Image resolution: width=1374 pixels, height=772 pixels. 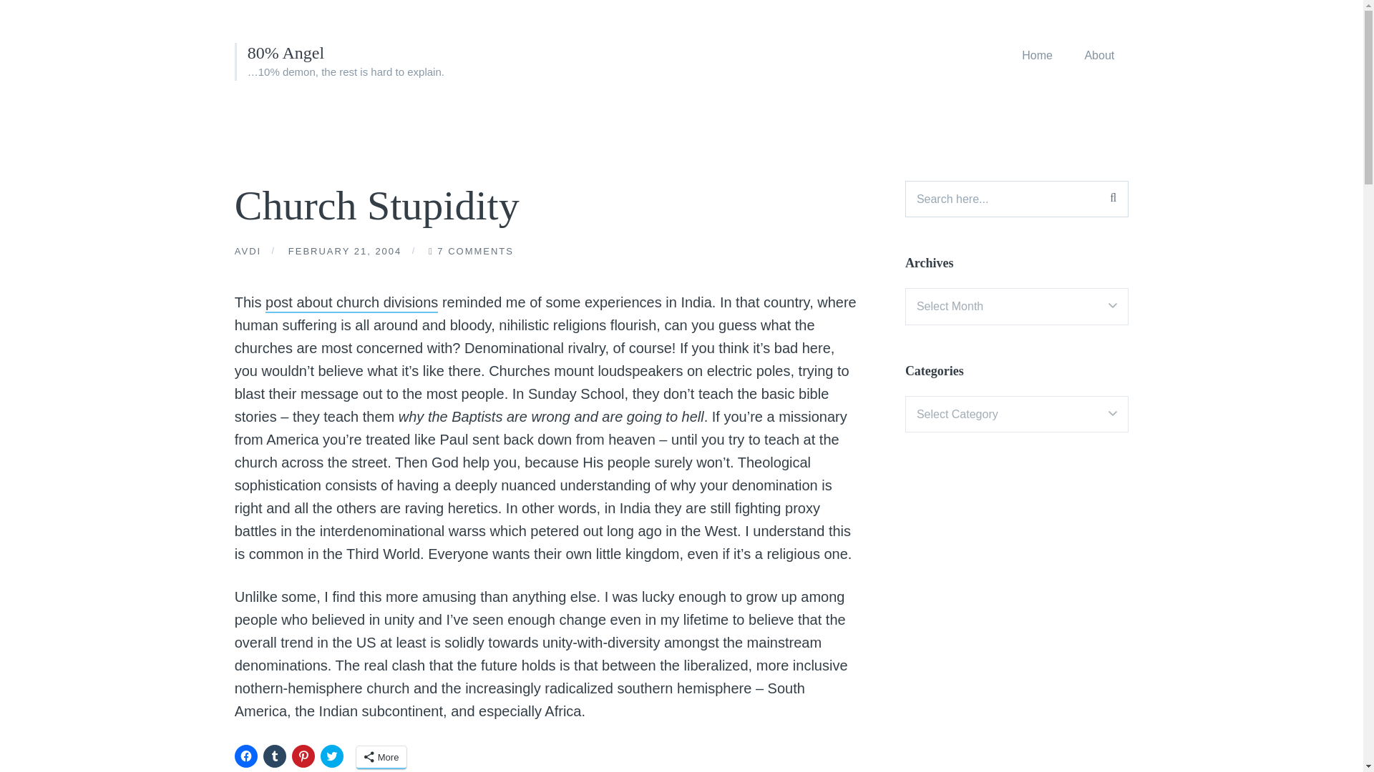 What do you see at coordinates (1037, 55) in the screenshot?
I see `Home` at bounding box center [1037, 55].